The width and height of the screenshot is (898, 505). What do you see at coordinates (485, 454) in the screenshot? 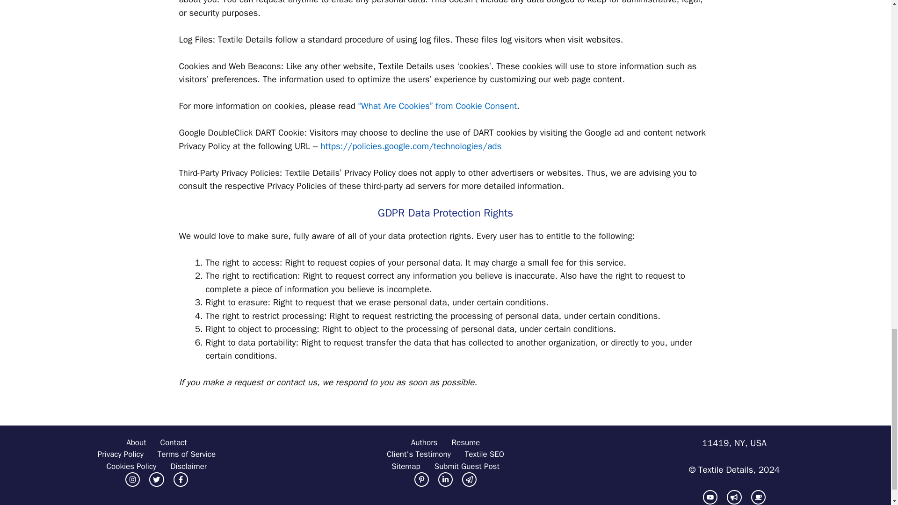
I see `Contact` at bounding box center [485, 454].